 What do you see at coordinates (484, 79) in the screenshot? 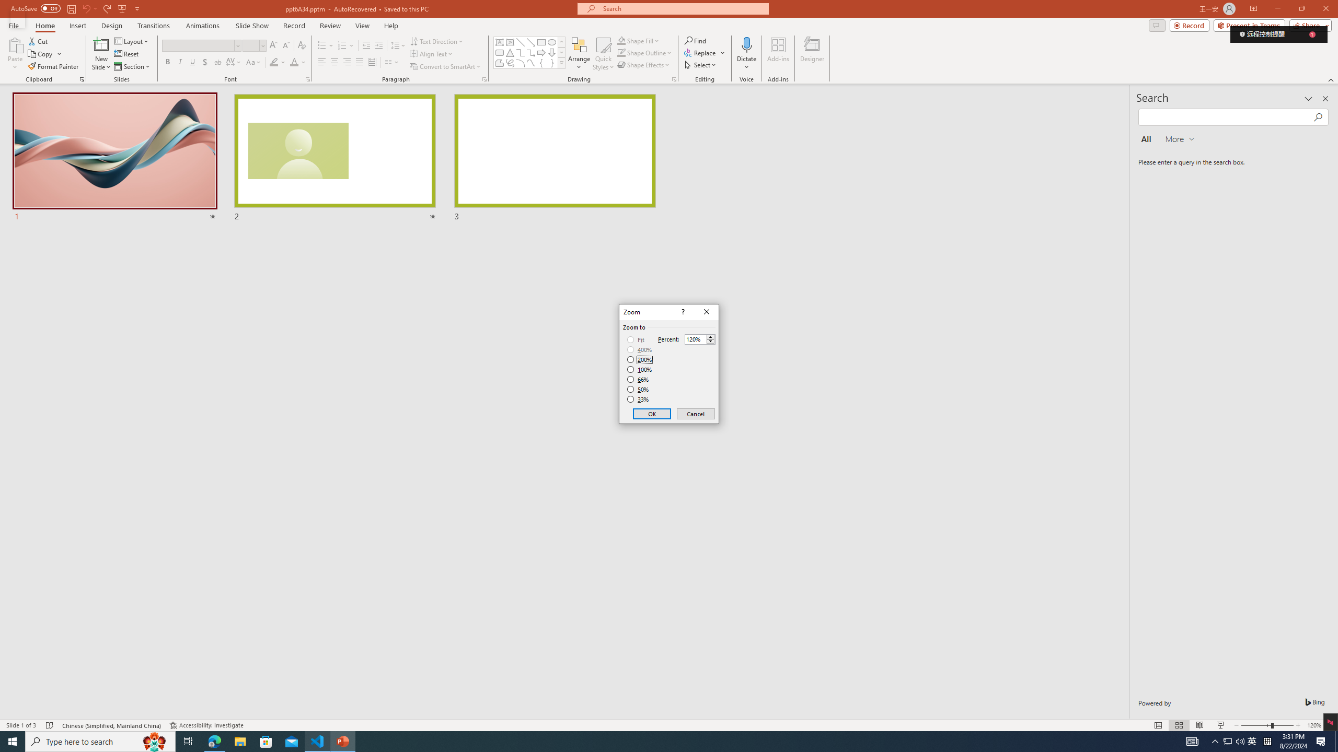
I see `Paragraph...` at bounding box center [484, 79].